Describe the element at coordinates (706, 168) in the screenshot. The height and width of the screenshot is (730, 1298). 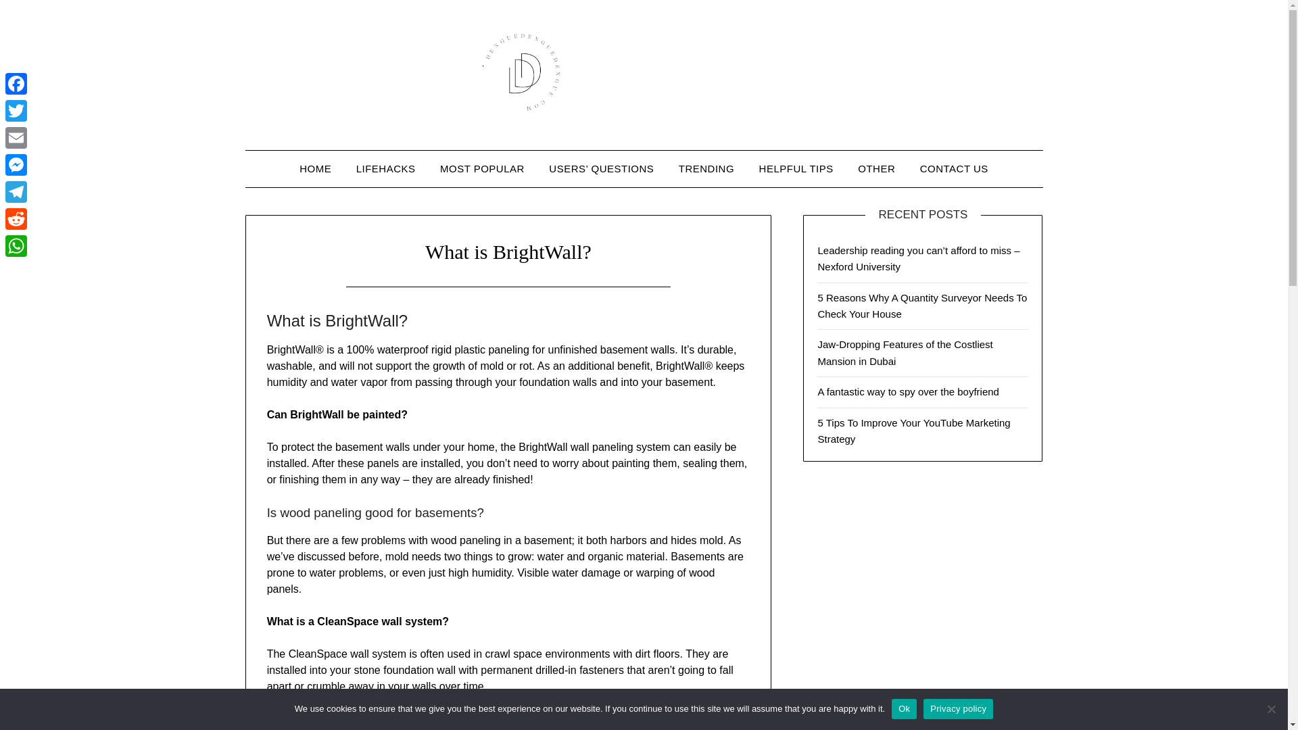
I see `TRENDING` at that location.